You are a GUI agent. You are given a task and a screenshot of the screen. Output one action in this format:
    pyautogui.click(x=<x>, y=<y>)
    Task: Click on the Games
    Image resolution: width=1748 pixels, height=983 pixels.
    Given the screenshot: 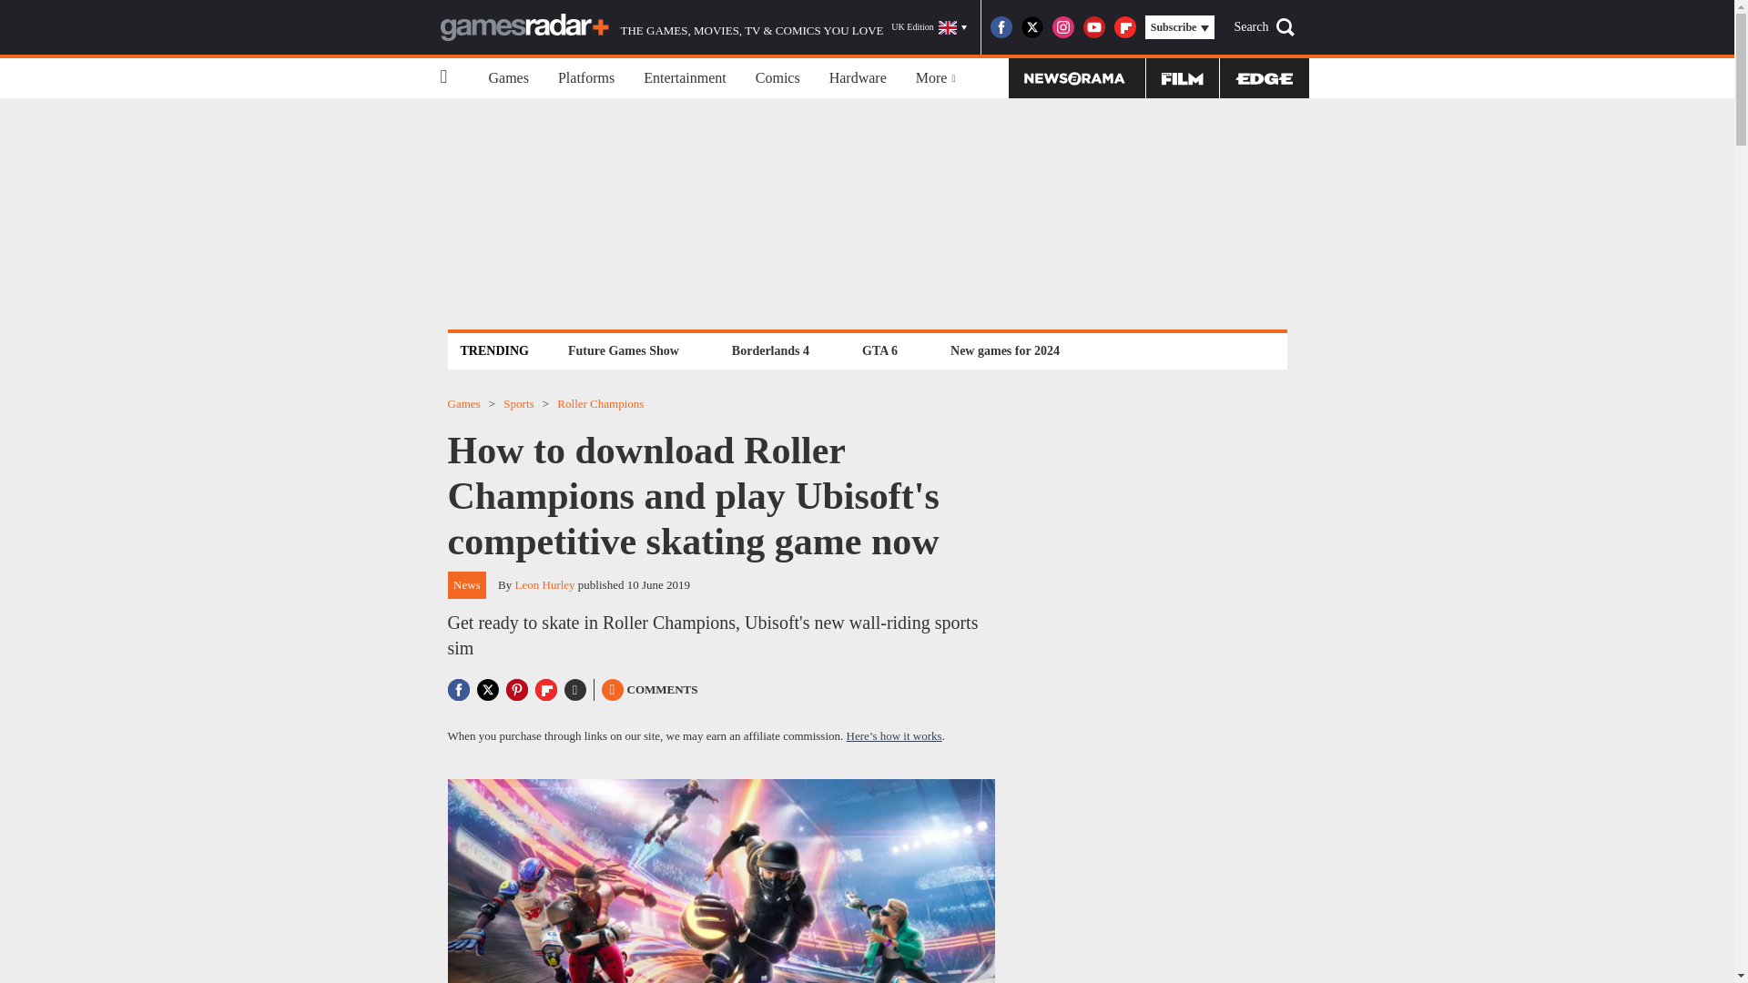 What is the action you would take?
    pyautogui.click(x=508, y=78)
    